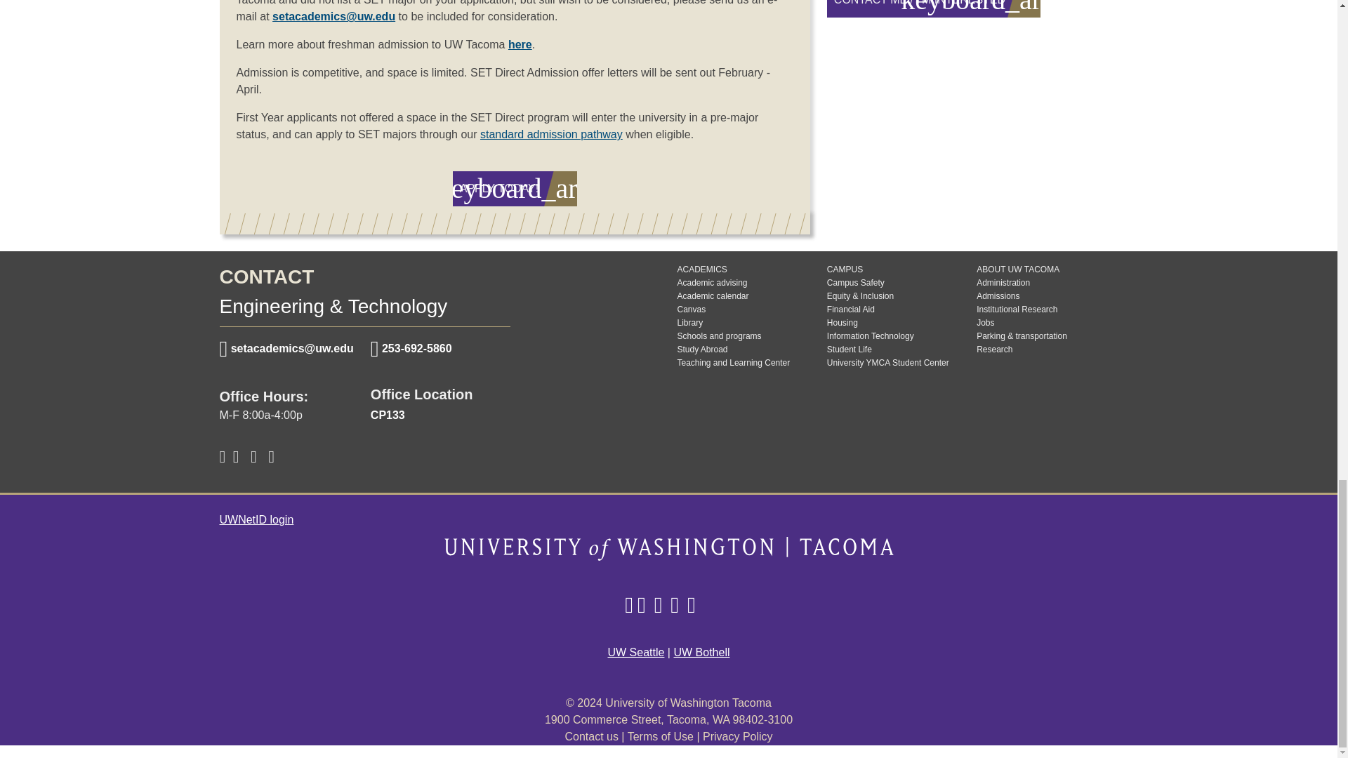 This screenshot has height=758, width=1348. I want to click on UW Tacoma Wordmark, so click(668, 550).